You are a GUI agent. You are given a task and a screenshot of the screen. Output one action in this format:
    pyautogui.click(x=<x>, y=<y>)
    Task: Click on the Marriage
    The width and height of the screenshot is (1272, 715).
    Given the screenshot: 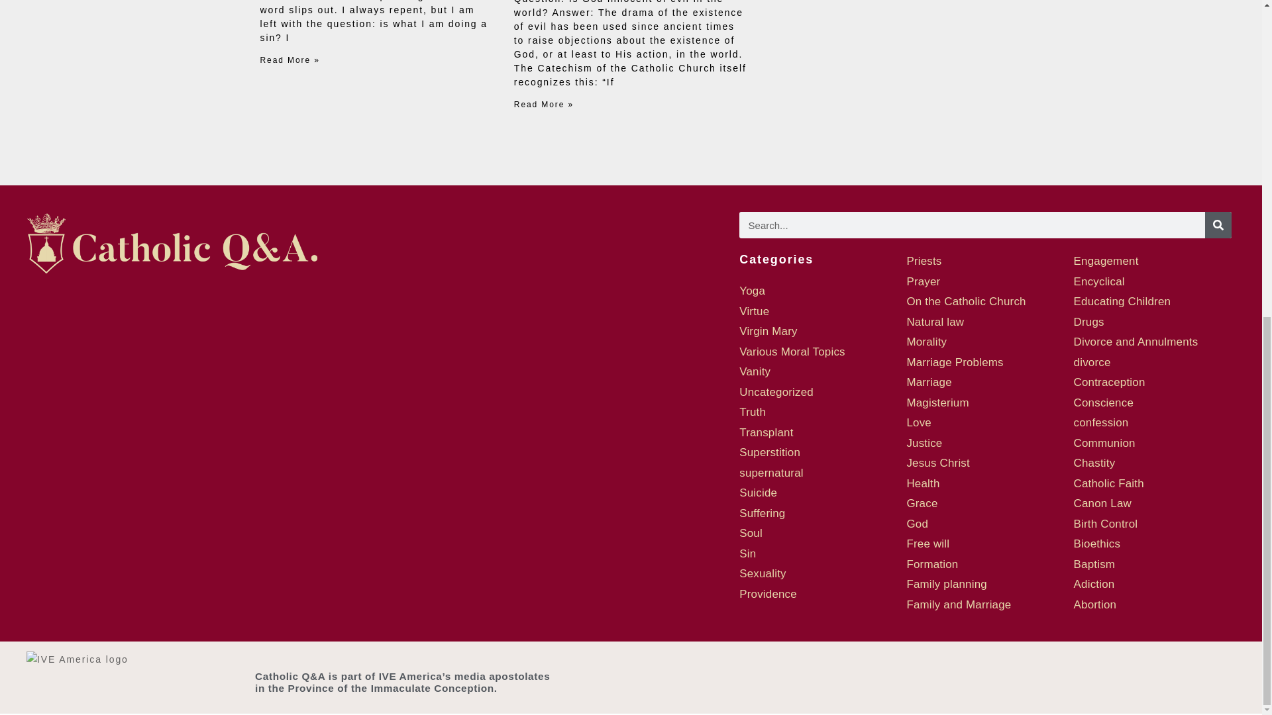 What is the action you would take?
    pyautogui.click(x=929, y=383)
    